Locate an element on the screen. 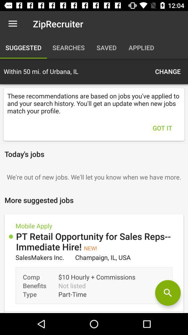 The height and width of the screenshot is (335, 188). tap item above the these recommendations are icon is located at coordinates (168, 71).